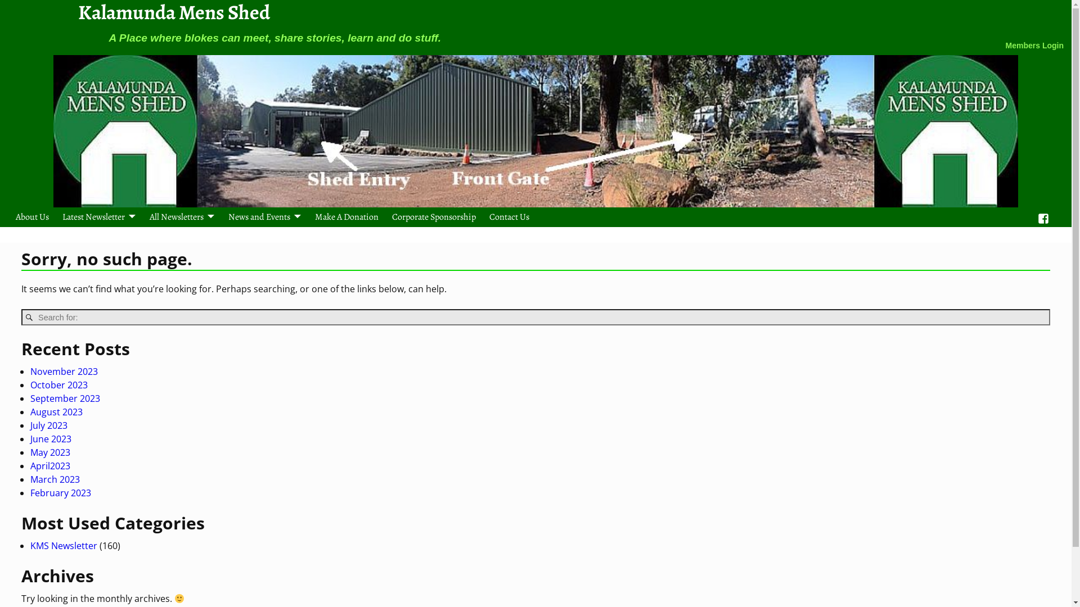 This screenshot has width=1080, height=607. Describe the element at coordinates (182, 217) in the screenshot. I see `All Newsletters` at that location.